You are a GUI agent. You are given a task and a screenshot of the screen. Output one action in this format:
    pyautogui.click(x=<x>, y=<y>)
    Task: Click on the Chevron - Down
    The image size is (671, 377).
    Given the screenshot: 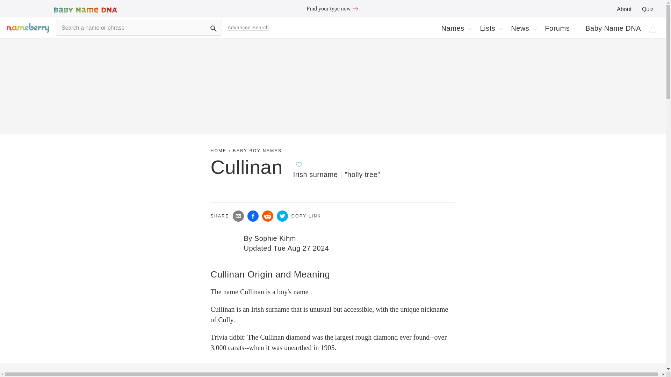 What is the action you would take?
    pyautogui.click(x=470, y=29)
    